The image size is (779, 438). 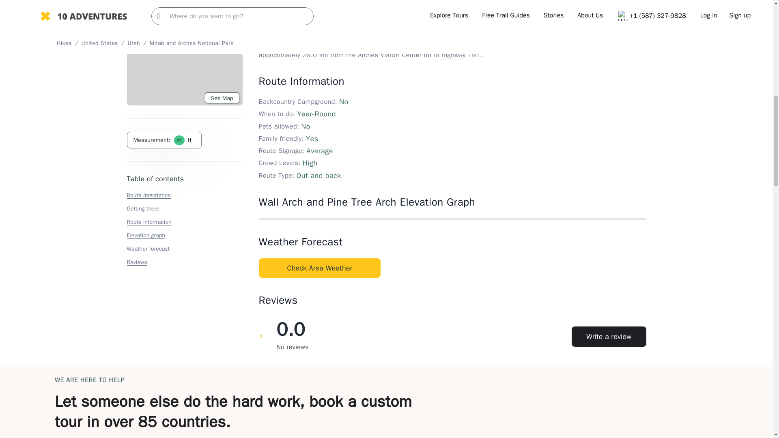 I want to click on Route information, so click(x=148, y=6).